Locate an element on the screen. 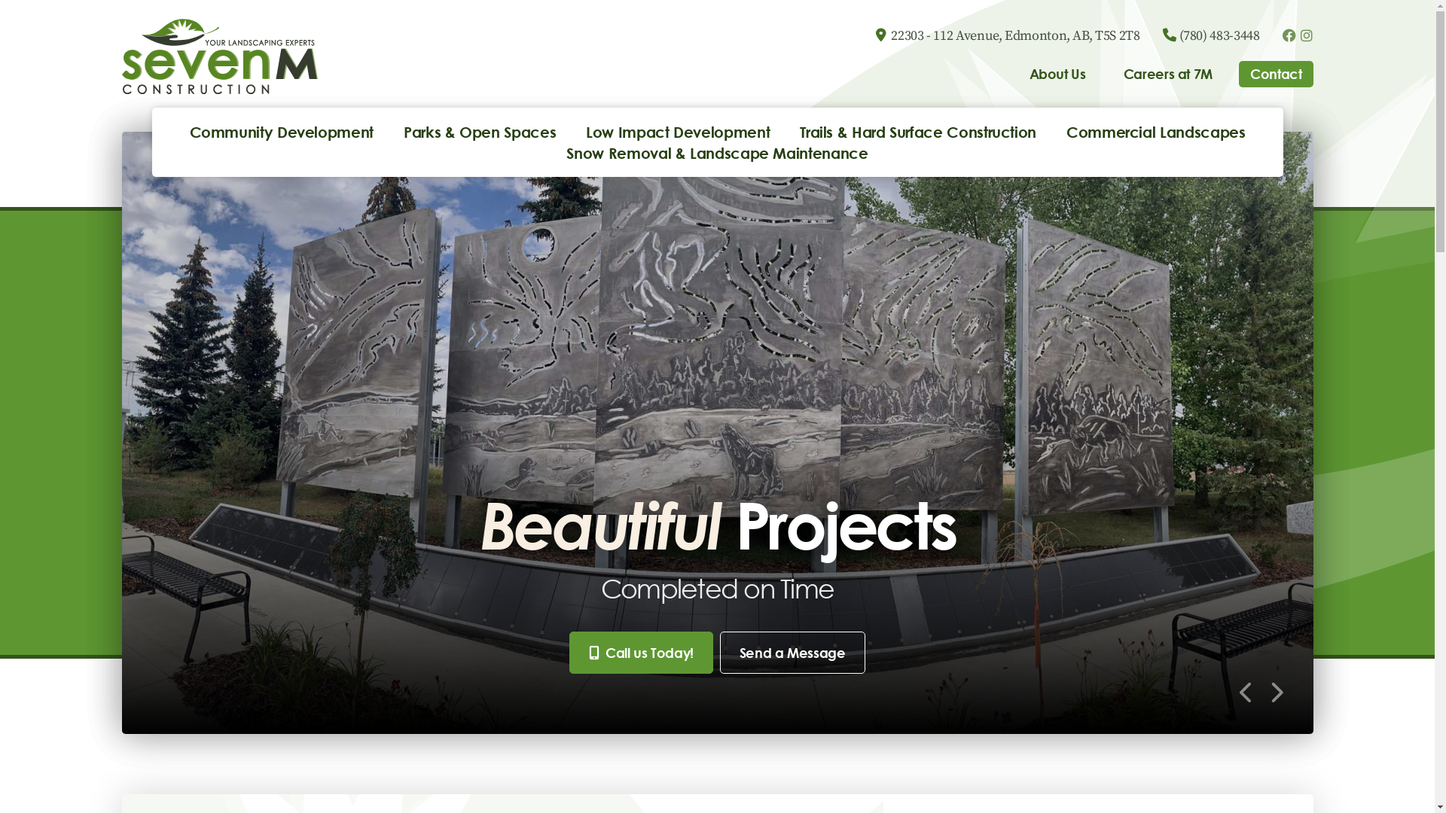  Careers at 7M is located at coordinates (1168, 74).